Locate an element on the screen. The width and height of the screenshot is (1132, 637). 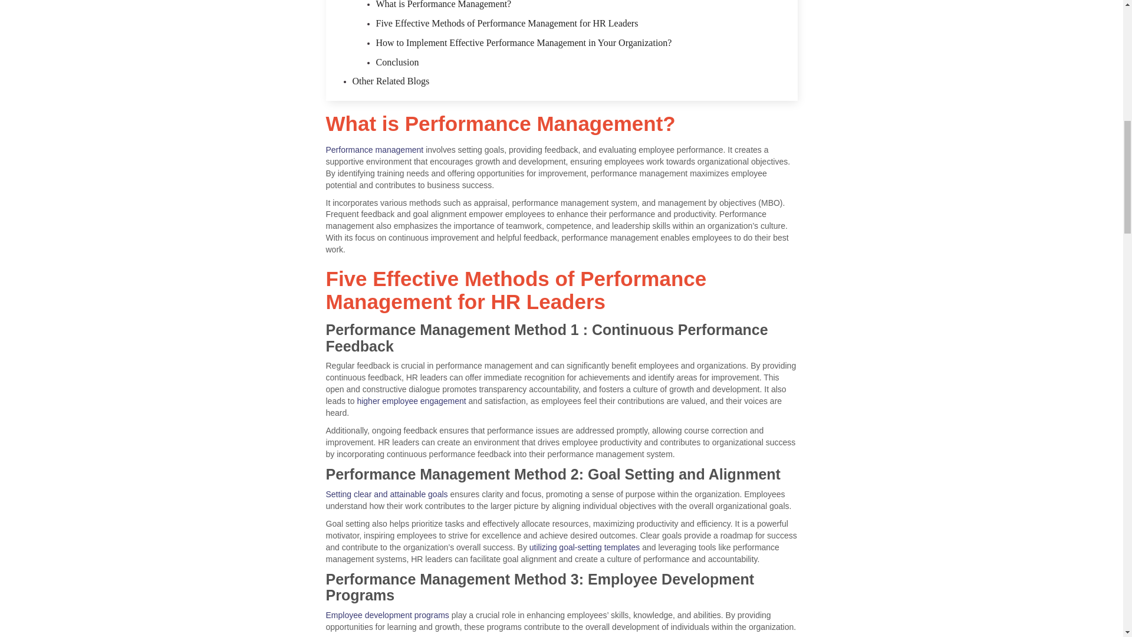
Setting clear and attainable goals is located at coordinates (386, 494).